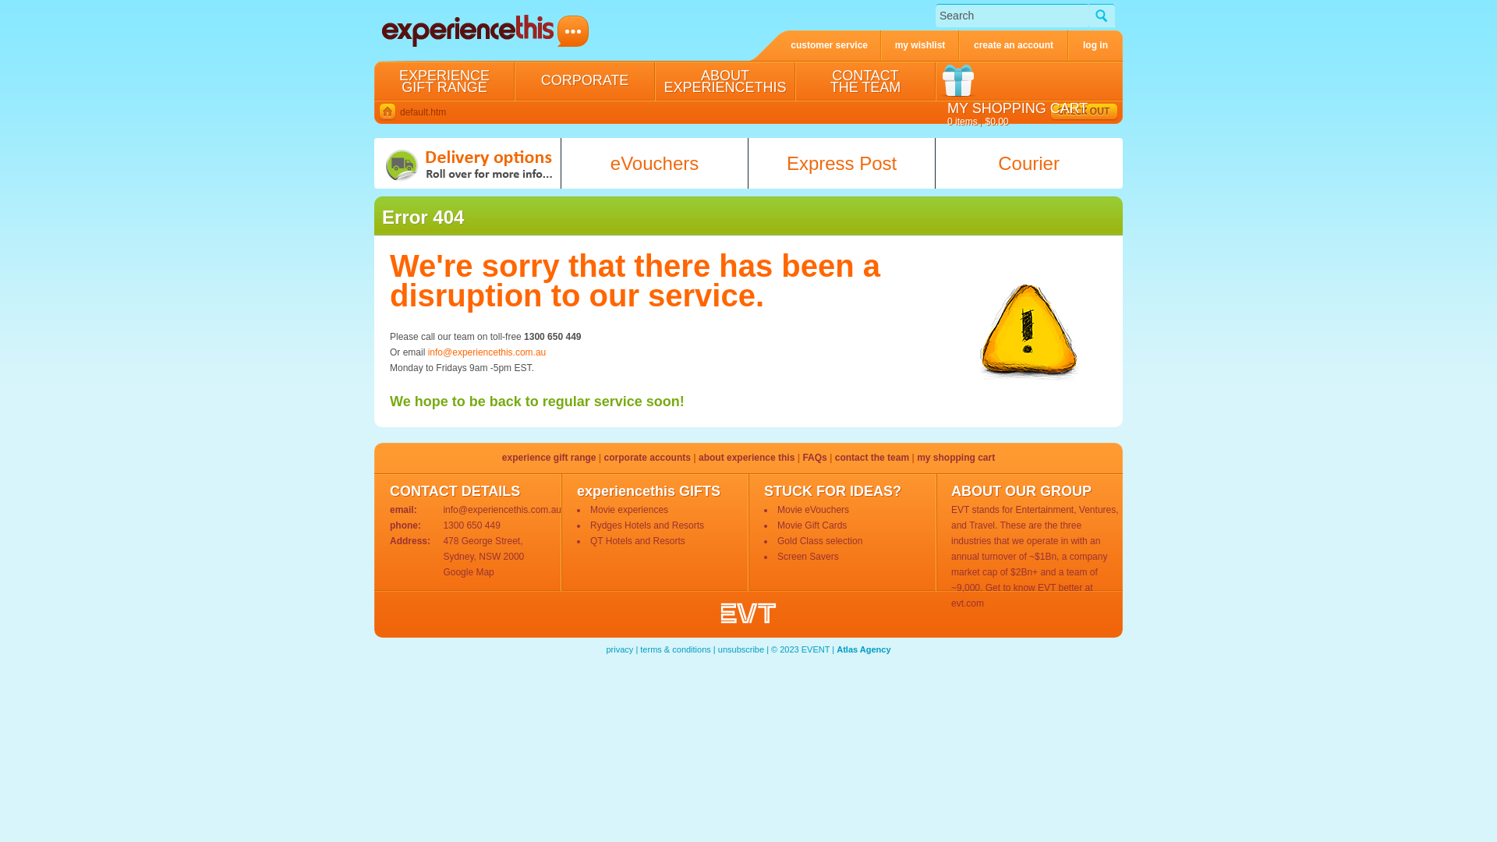  I want to click on log in, so click(1095, 45).